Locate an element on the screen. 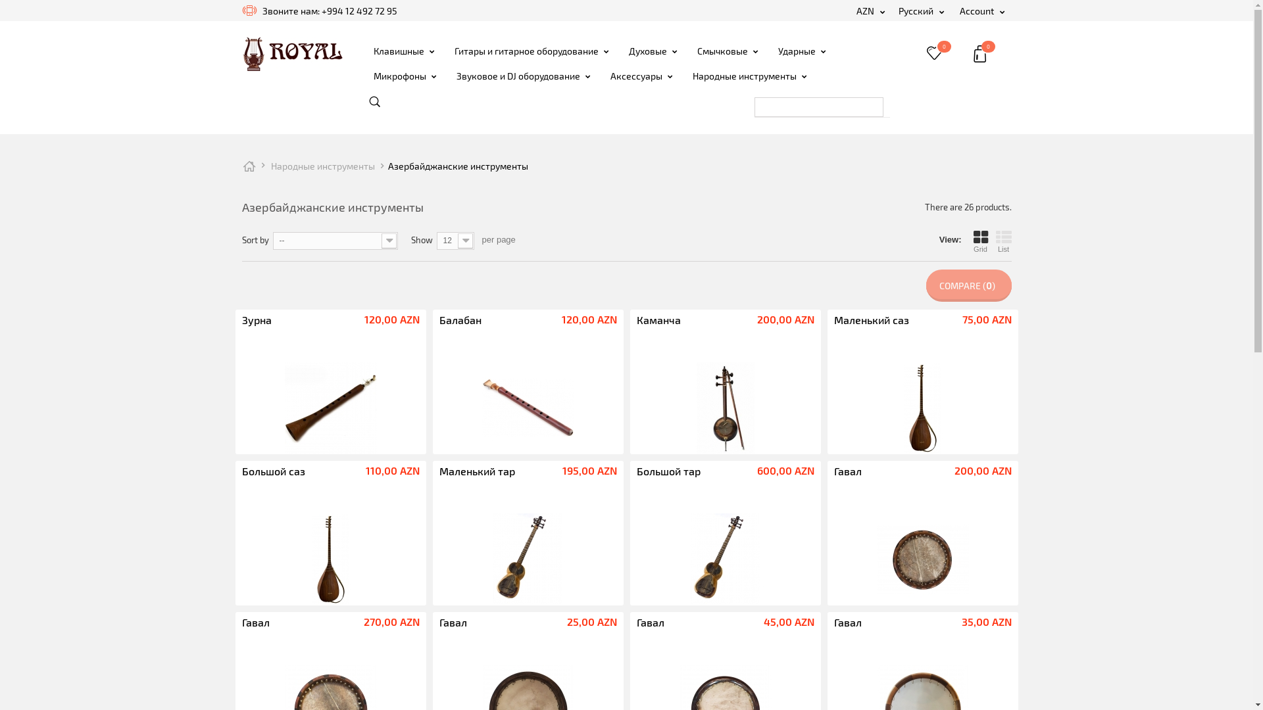 Image resolution: width=1263 pixels, height=710 pixels. 0 is located at coordinates (949, 51).